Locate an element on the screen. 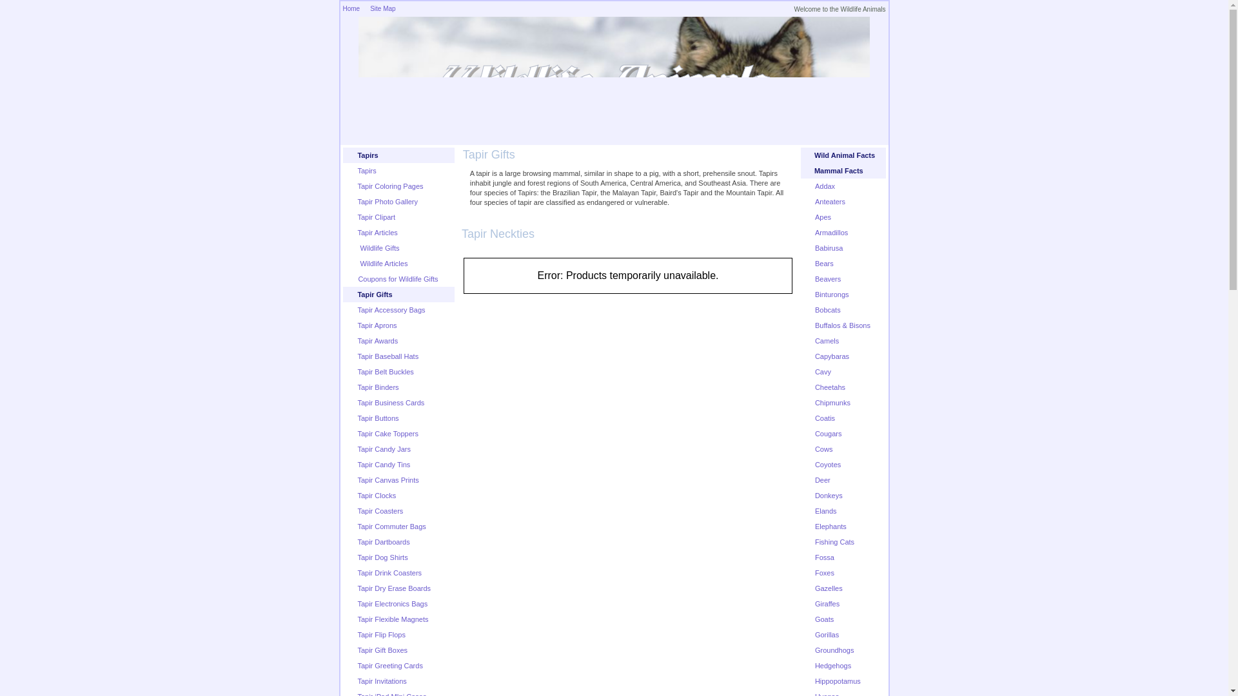 The height and width of the screenshot is (696, 1238). Tapir Buttons is located at coordinates (378, 418).